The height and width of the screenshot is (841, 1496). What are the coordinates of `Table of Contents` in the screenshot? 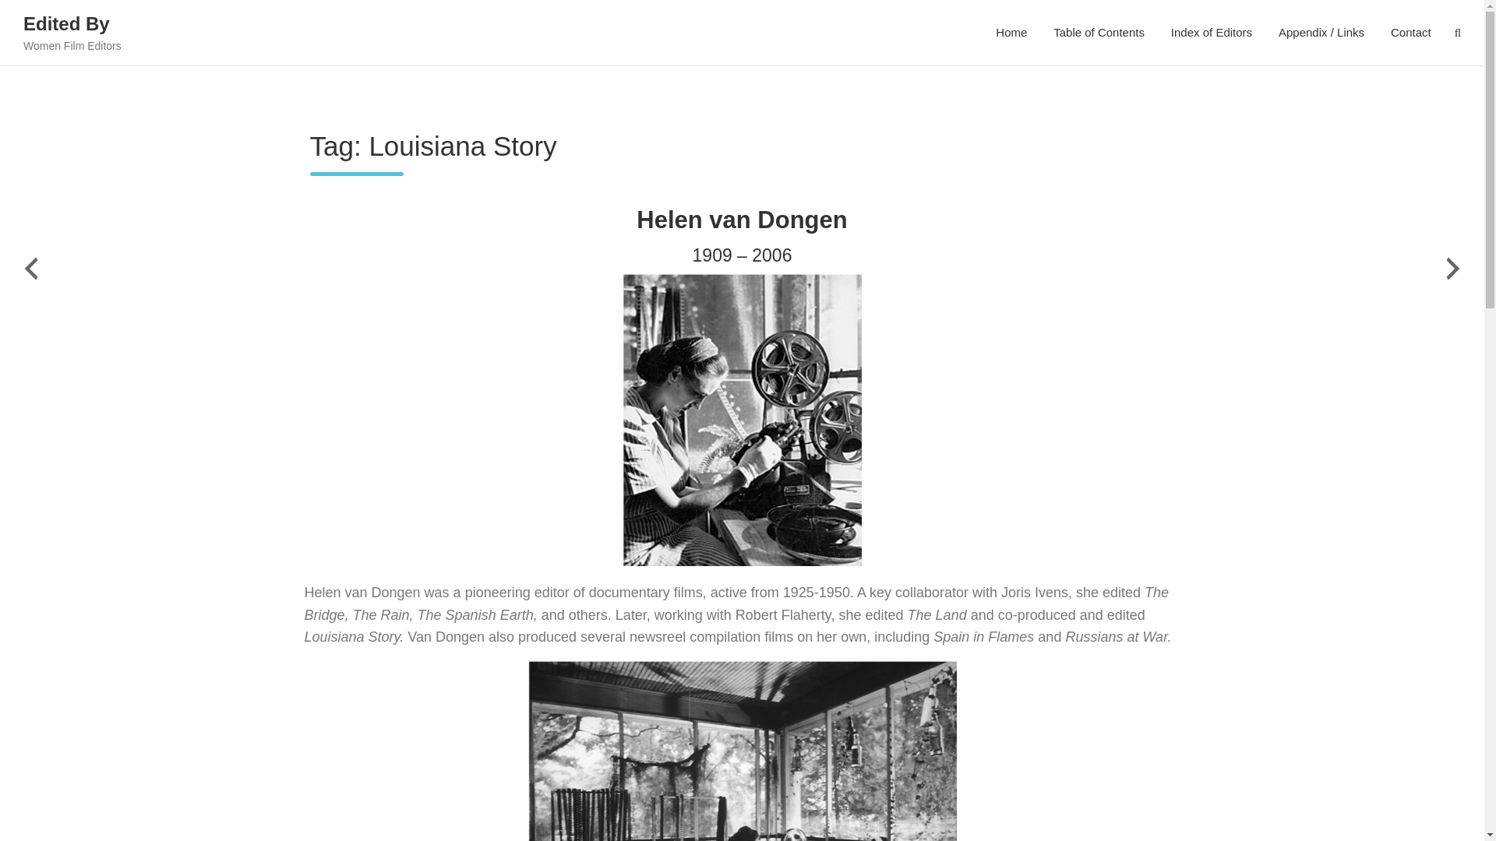 It's located at (1099, 33).